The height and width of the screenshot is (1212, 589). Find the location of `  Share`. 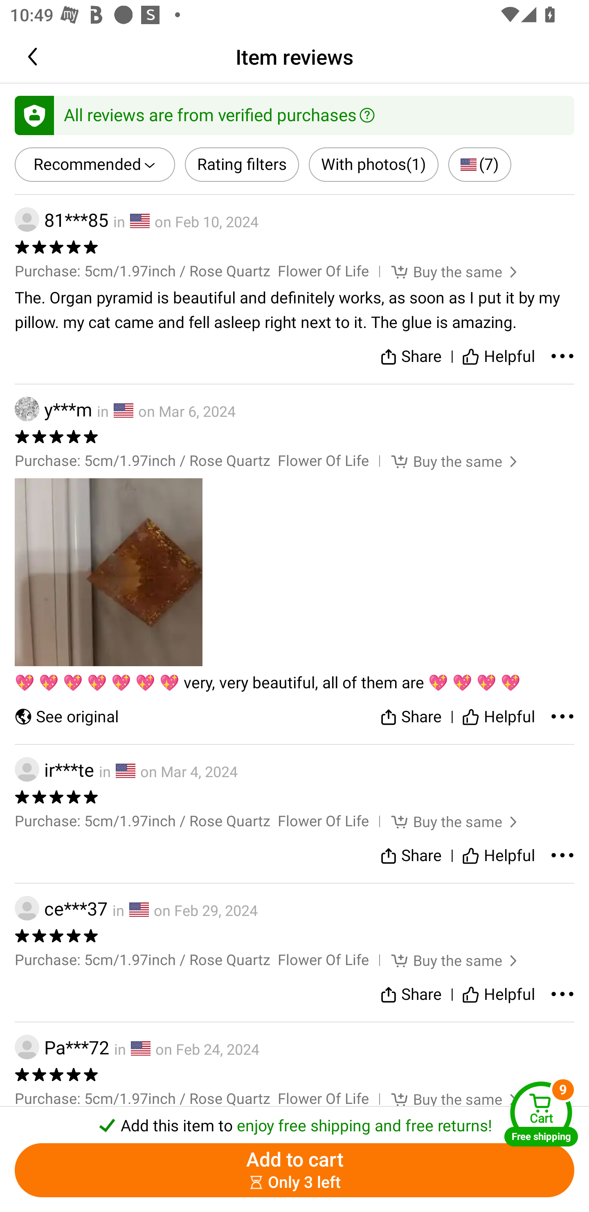

  Share is located at coordinates (411, 855).